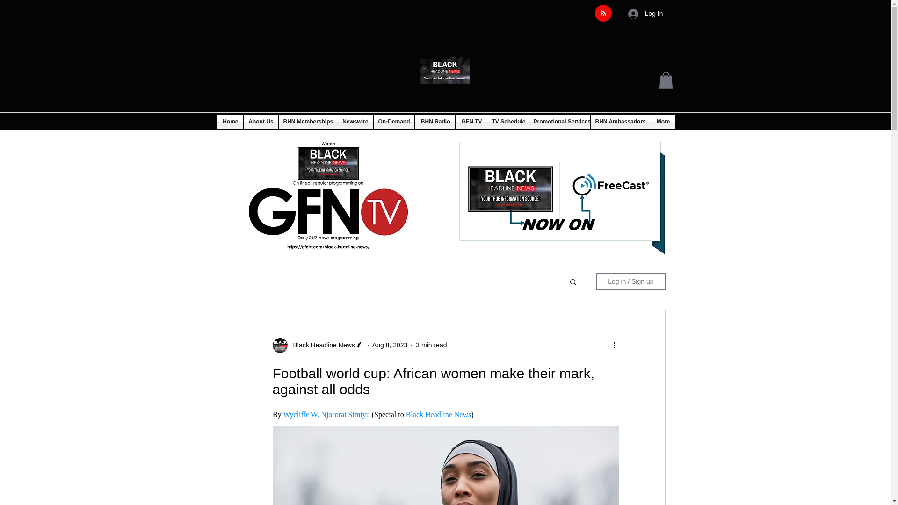  I want to click on Aug 8, 2023, so click(390, 345).